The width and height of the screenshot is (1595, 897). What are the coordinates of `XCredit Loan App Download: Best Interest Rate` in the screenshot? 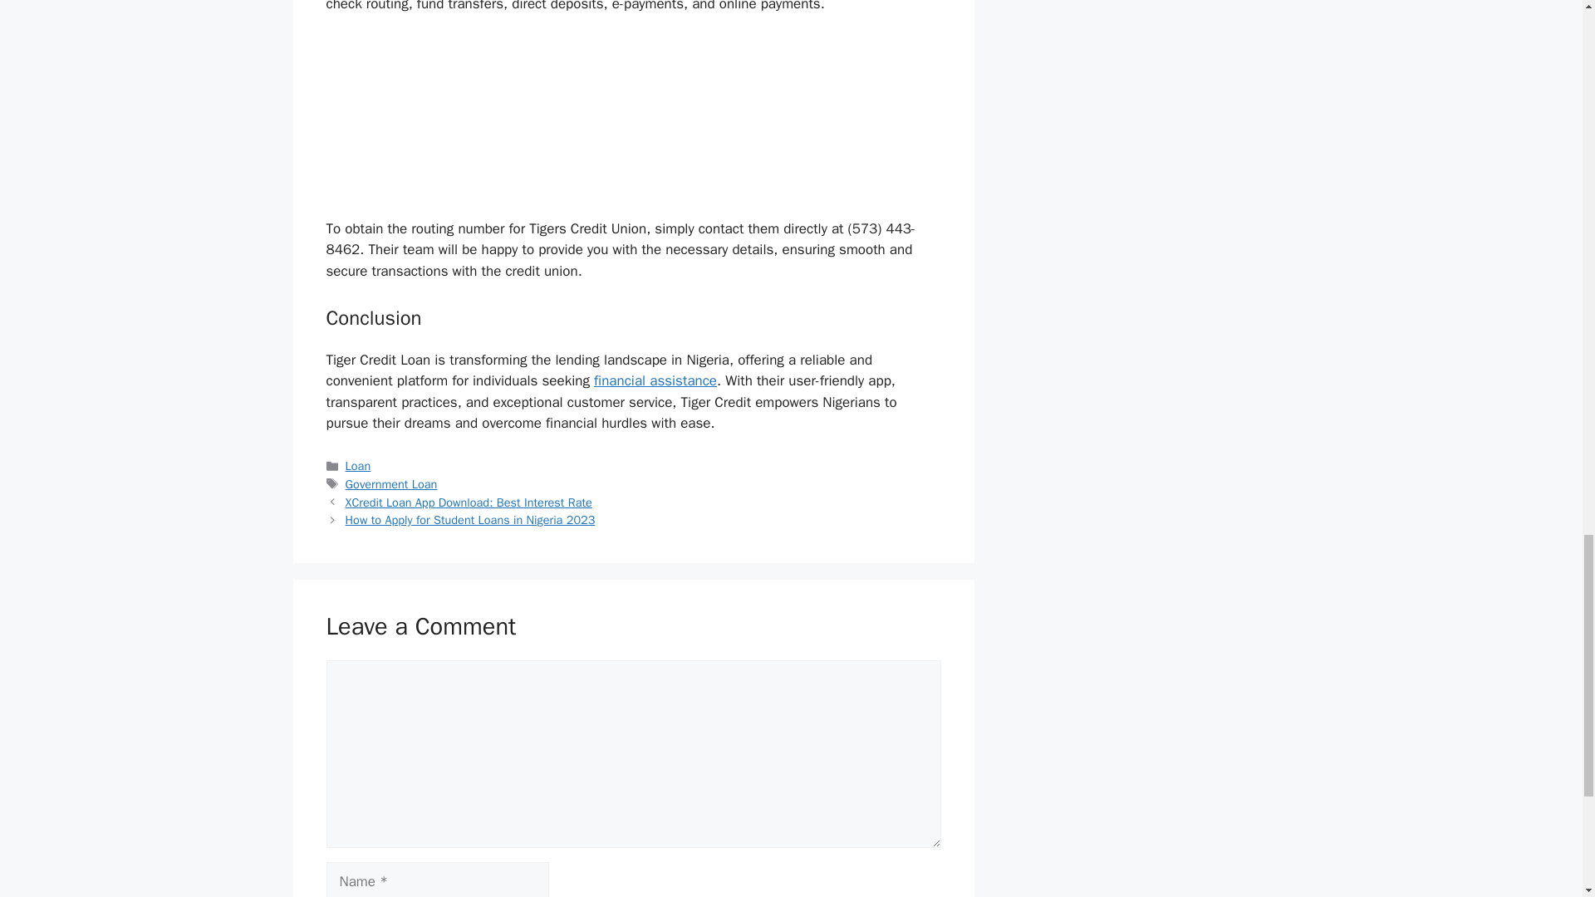 It's located at (469, 502).